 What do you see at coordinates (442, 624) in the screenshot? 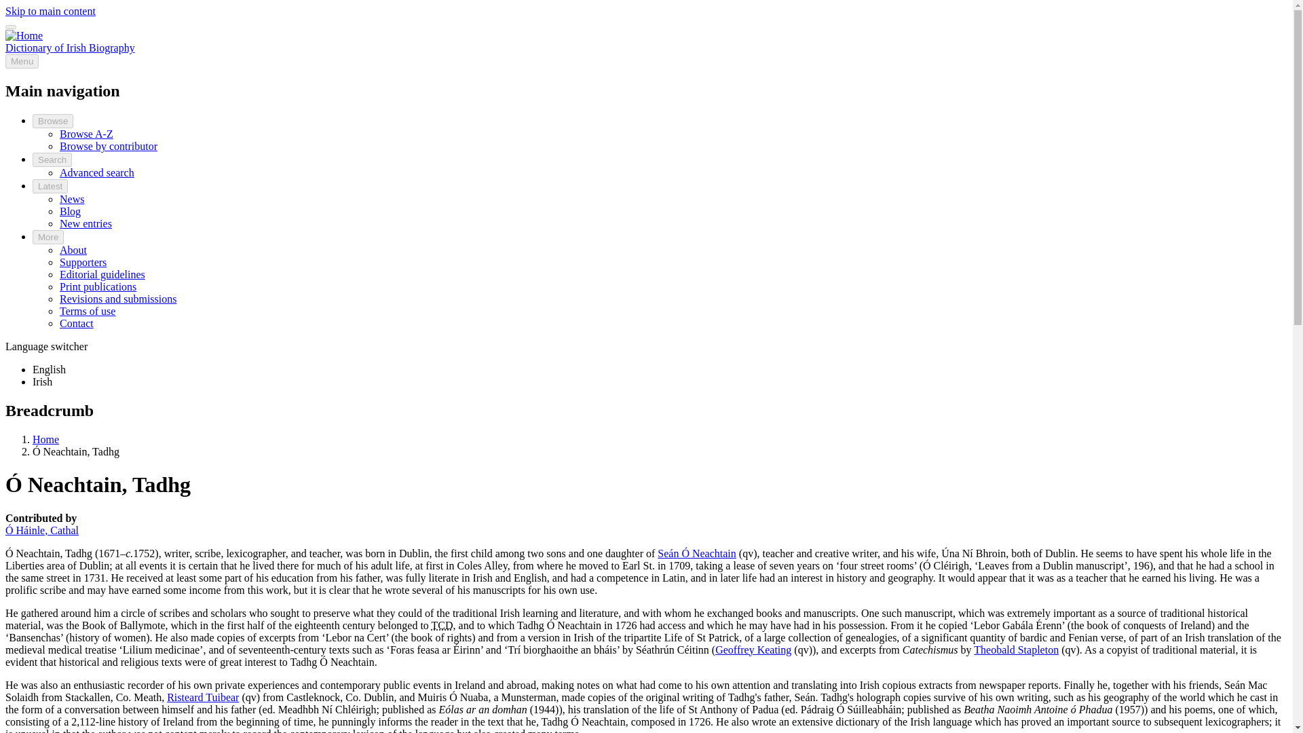
I see `Trinity College, Dublin` at bounding box center [442, 624].